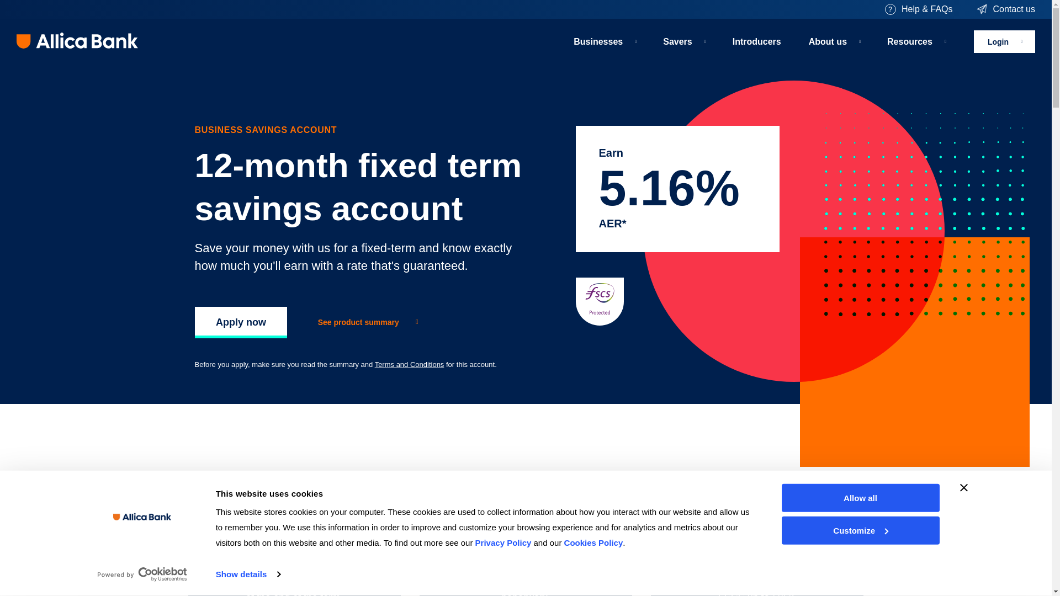 The image size is (1060, 596). Describe the element at coordinates (593, 543) in the screenshot. I see `Cookies Policy` at that location.